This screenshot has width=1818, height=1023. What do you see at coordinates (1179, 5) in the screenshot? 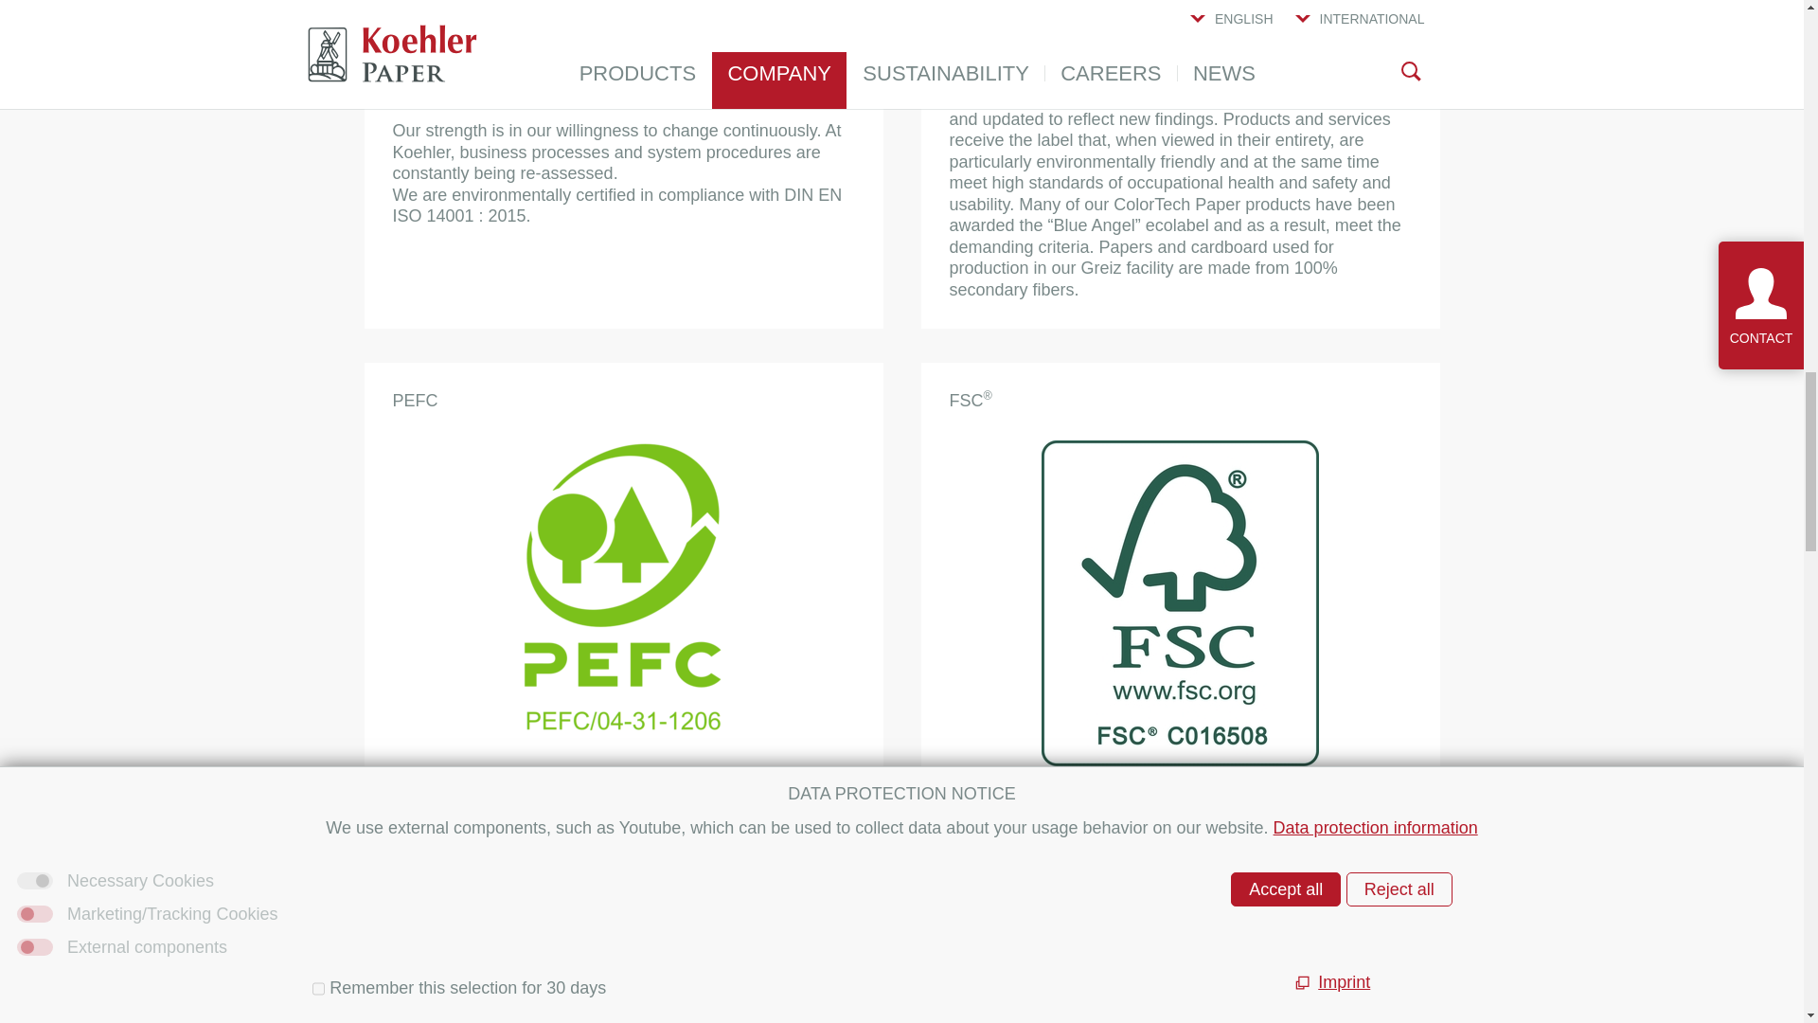
I see `"Blue Angle"` at bounding box center [1179, 5].